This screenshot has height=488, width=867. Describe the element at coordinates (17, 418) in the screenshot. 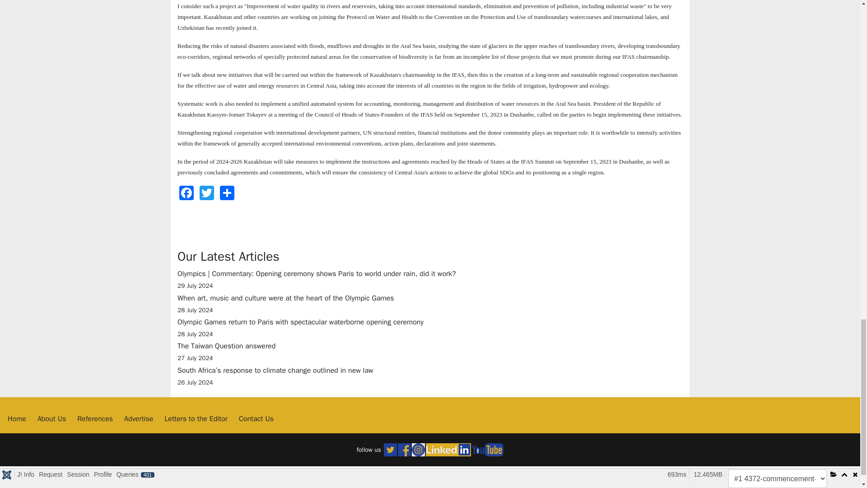

I see `Home` at that location.